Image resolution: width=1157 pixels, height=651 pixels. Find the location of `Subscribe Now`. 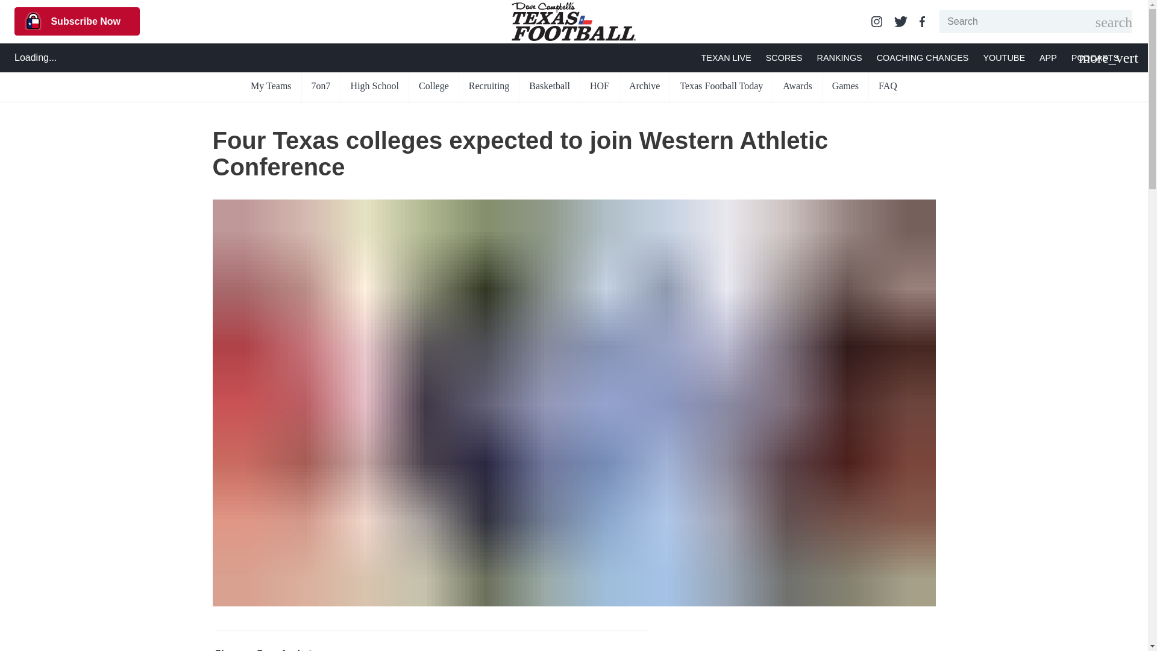

Subscribe Now is located at coordinates (77, 21).